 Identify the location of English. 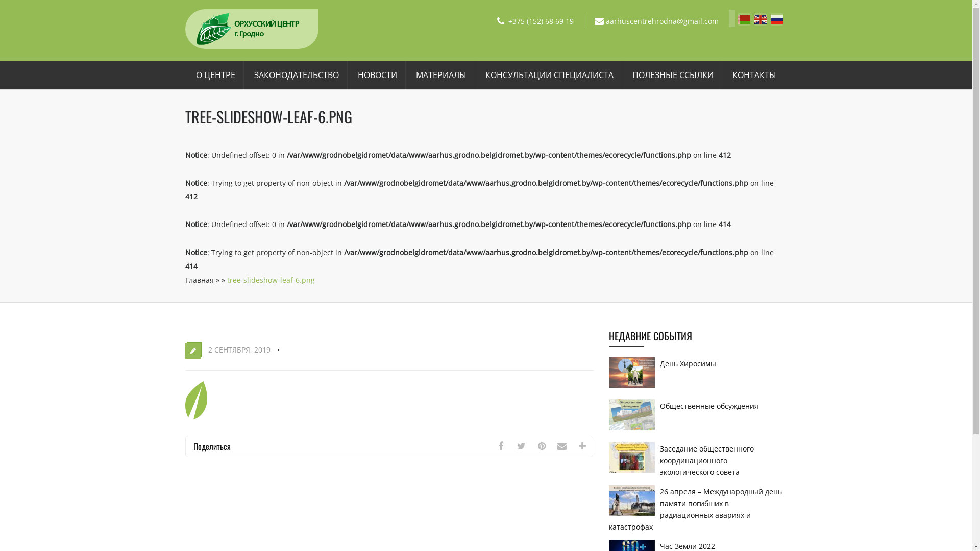
(763, 18).